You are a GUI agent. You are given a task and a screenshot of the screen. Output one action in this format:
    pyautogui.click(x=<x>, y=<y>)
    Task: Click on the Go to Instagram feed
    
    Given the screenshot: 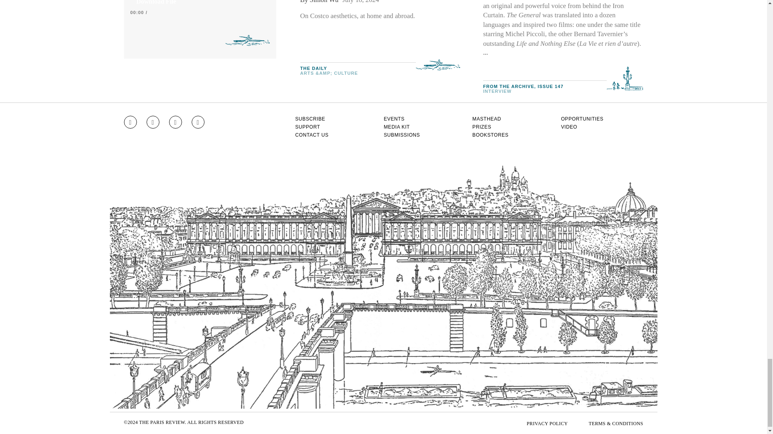 What is the action you would take?
    pyautogui.click(x=130, y=122)
    